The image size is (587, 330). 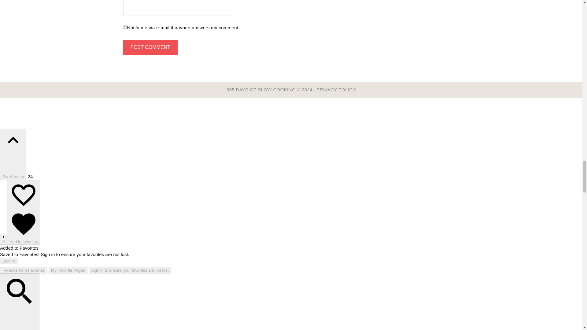 I want to click on on, so click(x=125, y=28).